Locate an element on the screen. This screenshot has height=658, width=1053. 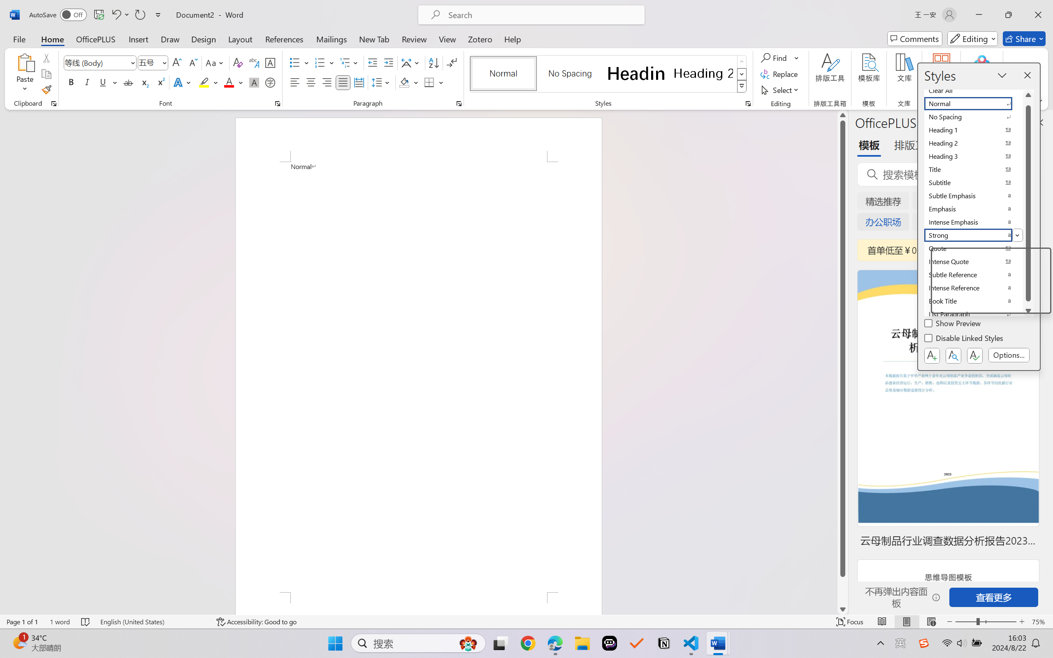
Subtle Reference is located at coordinates (973, 275).